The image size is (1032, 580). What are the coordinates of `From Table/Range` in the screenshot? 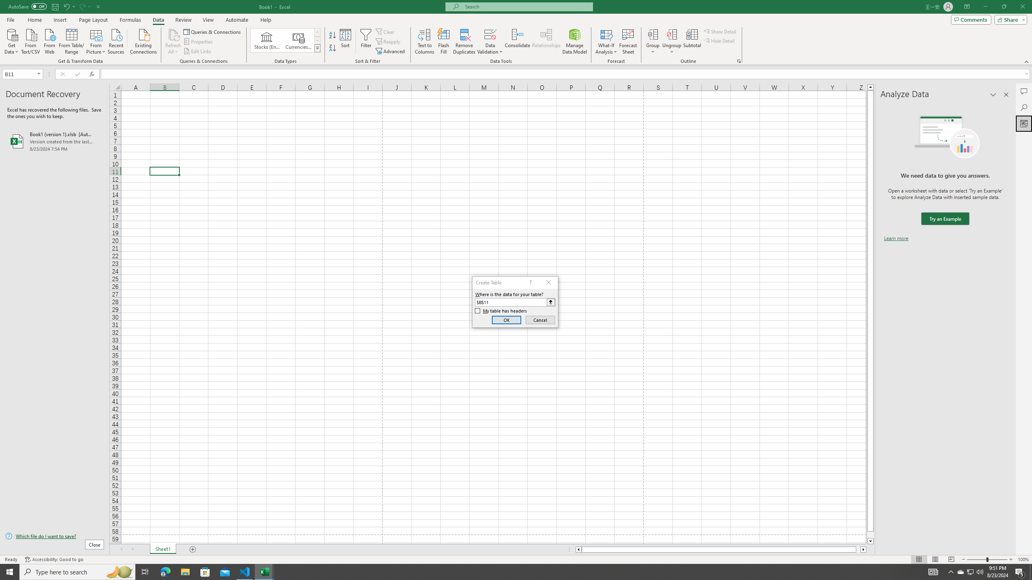 It's located at (72, 41).